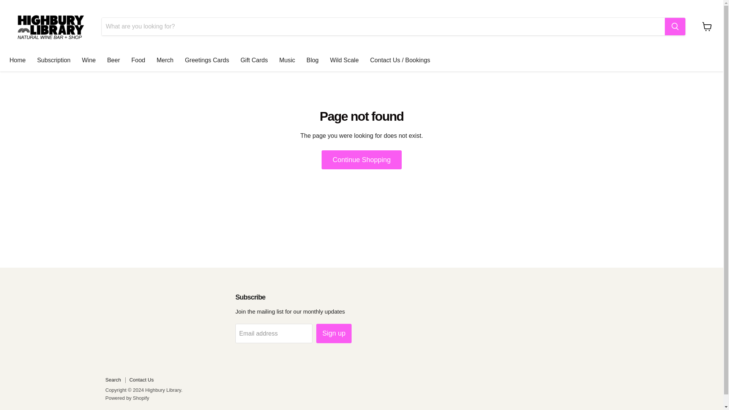 The height and width of the screenshot is (410, 729). What do you see at coordinates (138, 60) in the screenshot?
I see `Food` at bounding box center [138, 60].